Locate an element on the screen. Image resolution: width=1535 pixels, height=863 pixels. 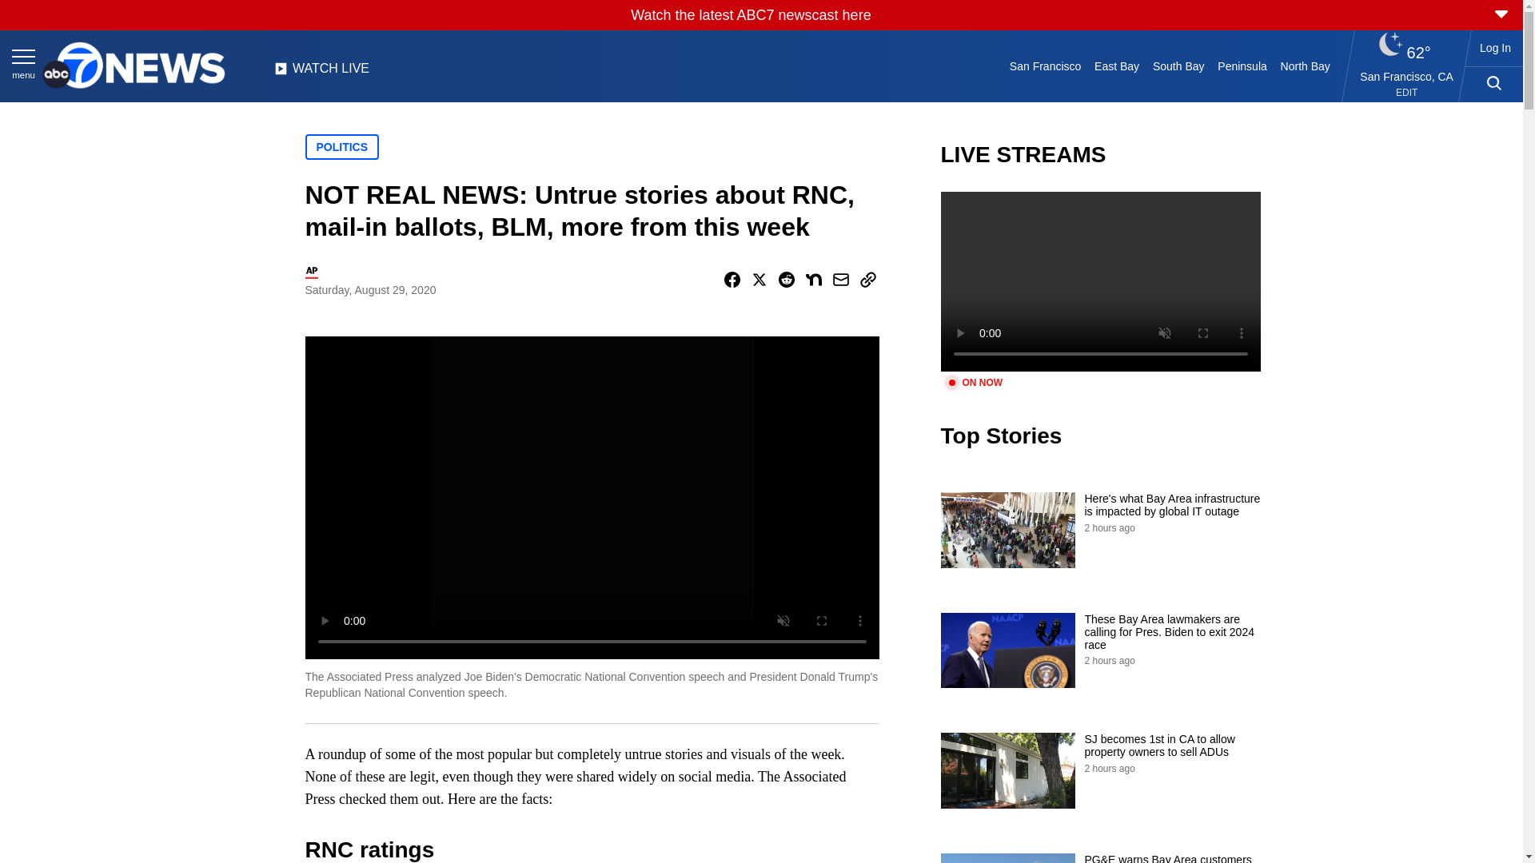
North Bay is located at coordinates (1305, 66).